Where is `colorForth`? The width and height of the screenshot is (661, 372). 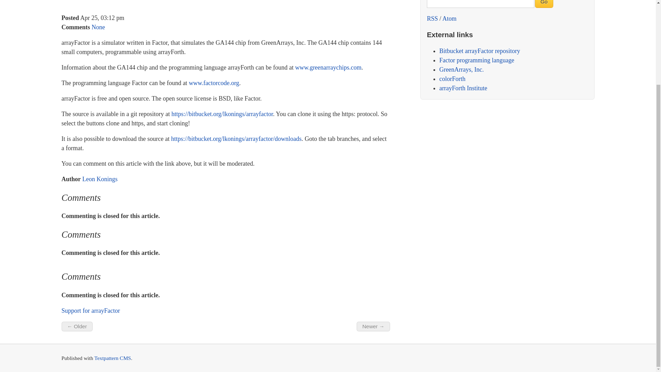
colorForth is located at coordinates (452, 79).